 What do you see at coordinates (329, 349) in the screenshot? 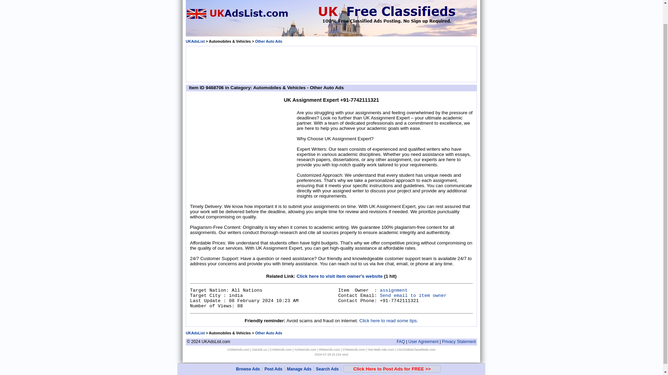
I see `INNetAds.com` at bounding box center [329, 349].